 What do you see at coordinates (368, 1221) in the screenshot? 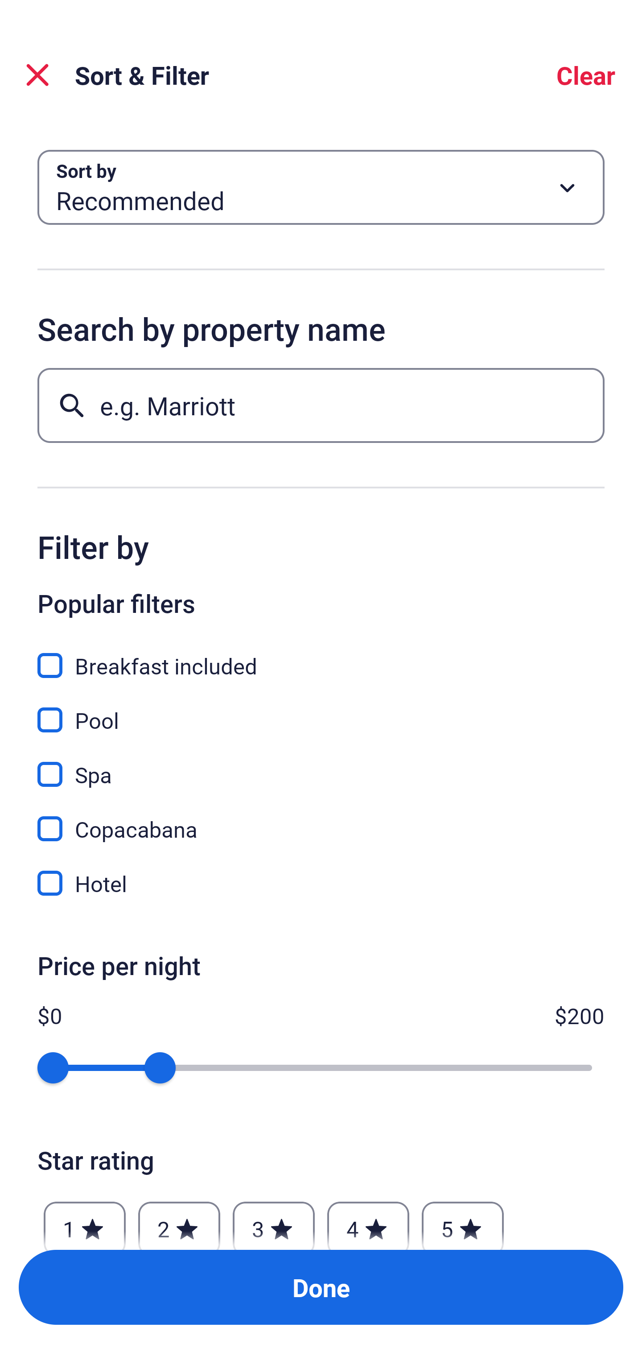
I see `4` at bounding box center [368, 1221].